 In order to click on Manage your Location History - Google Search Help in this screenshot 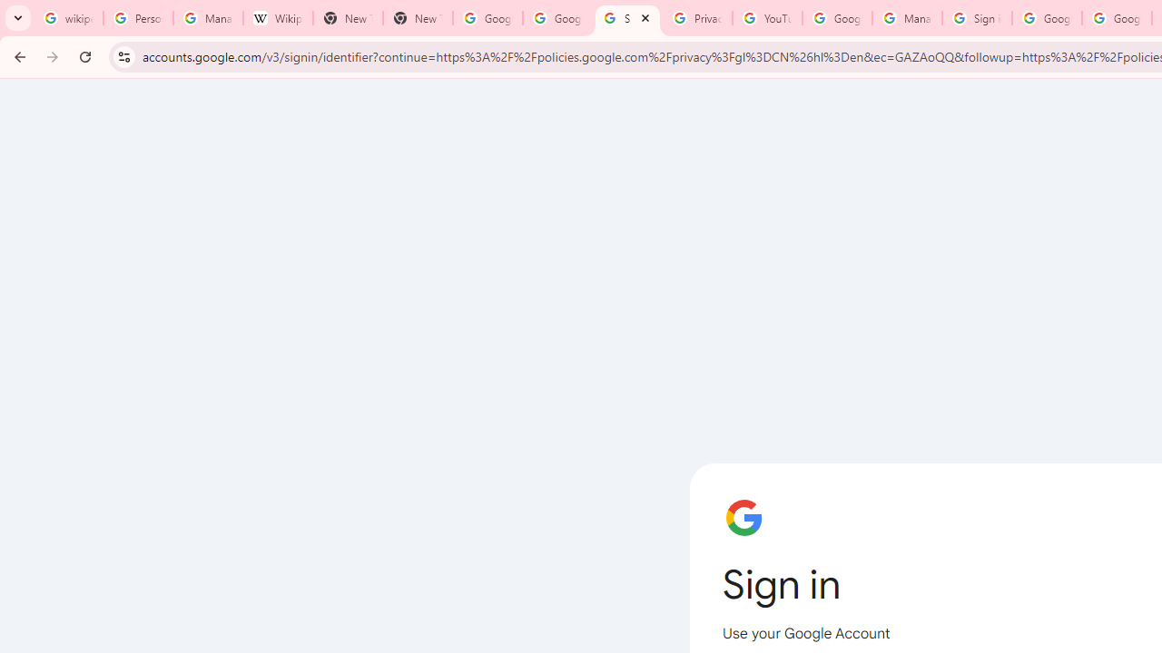, I will do `click(207, 18)`.